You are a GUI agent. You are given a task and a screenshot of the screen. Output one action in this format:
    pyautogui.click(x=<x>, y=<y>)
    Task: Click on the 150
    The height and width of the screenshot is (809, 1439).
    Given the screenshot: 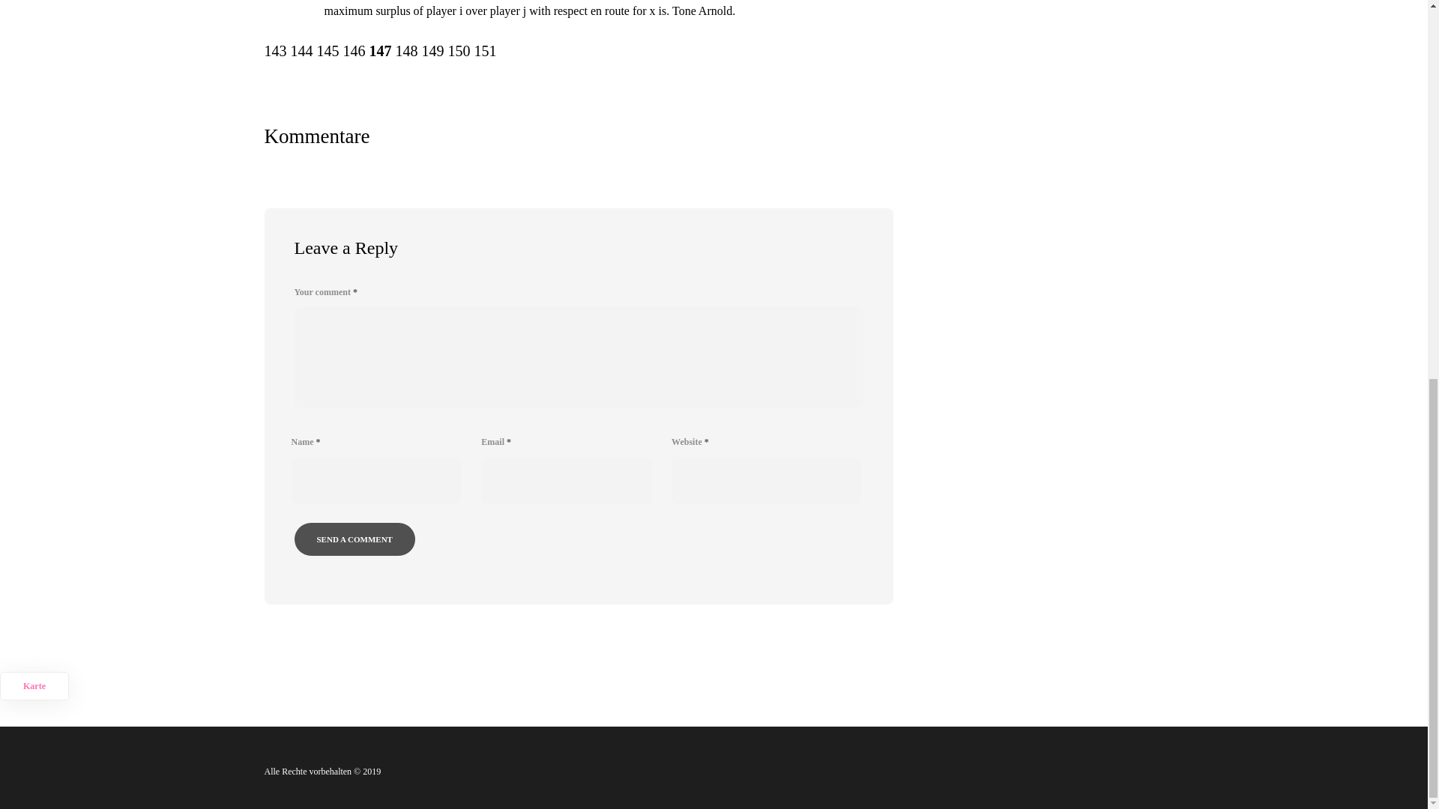 What is the action you would take?
    pyautogui.click(x=459, y=51)
    